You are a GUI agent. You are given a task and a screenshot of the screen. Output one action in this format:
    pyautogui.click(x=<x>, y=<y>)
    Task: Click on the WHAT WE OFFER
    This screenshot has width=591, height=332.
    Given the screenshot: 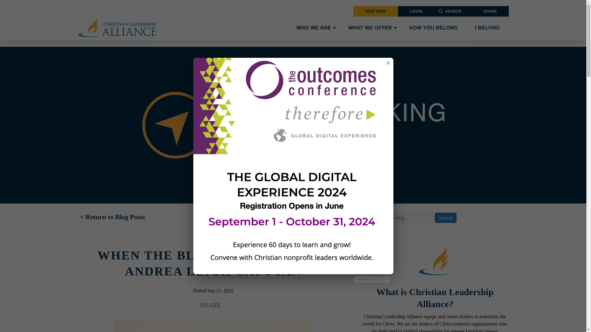 What is the action you would take?
    pyautogui.click(x=370, y=28)
    